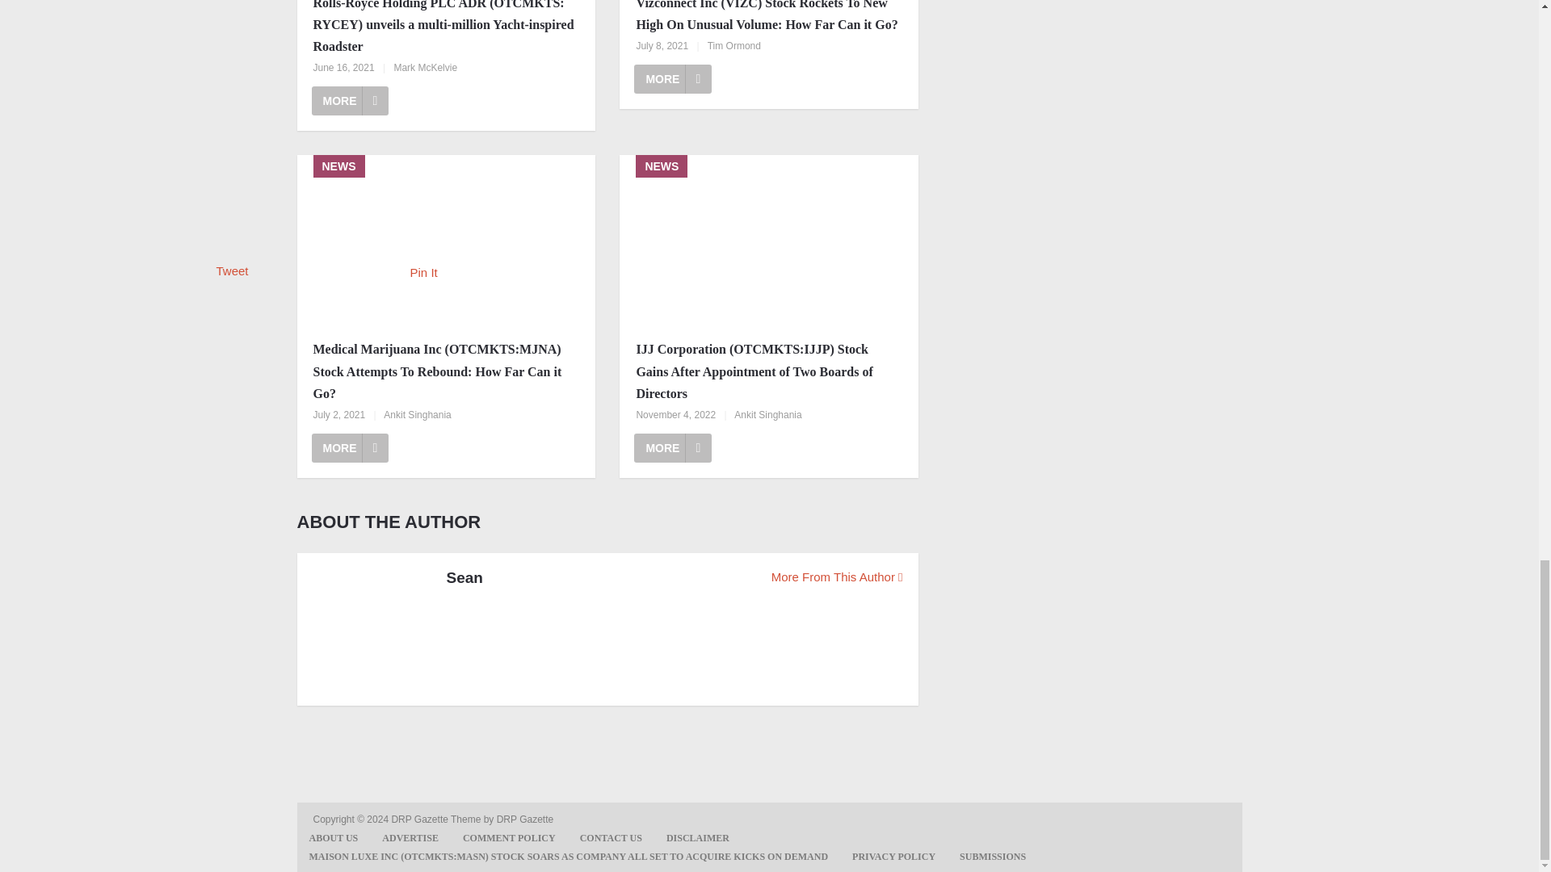  I want to click on Tim Ormond, so click(733, 45).